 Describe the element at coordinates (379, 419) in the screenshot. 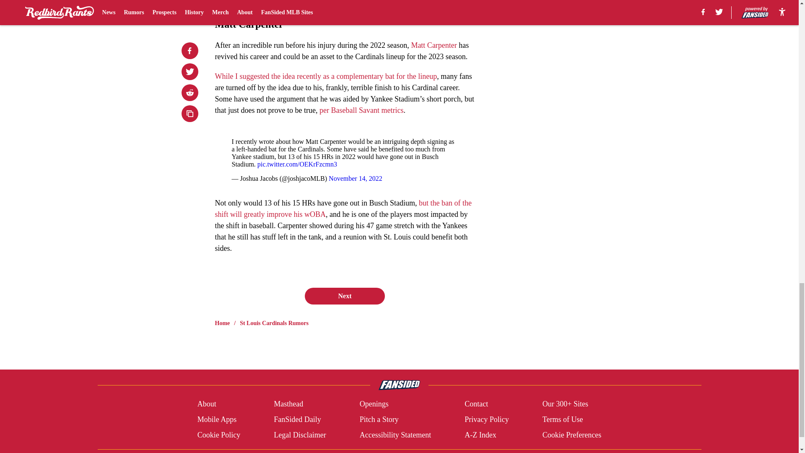

I see `Pitch a Story` at that location.